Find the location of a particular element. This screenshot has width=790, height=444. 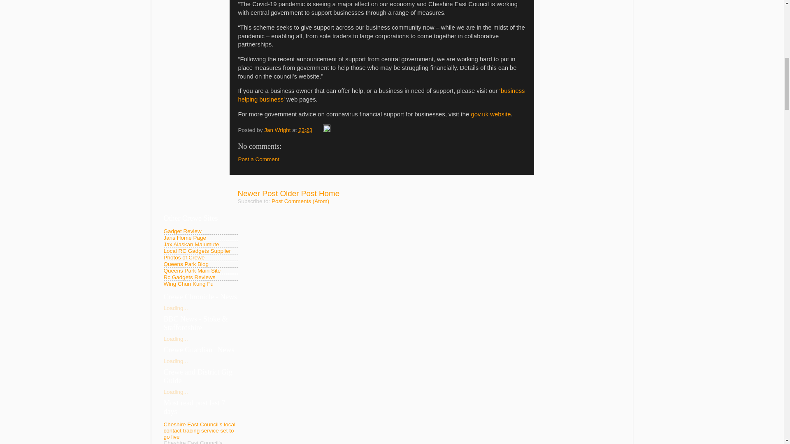

Jax Alaskan Malumute is located at coordinates (191, 244).